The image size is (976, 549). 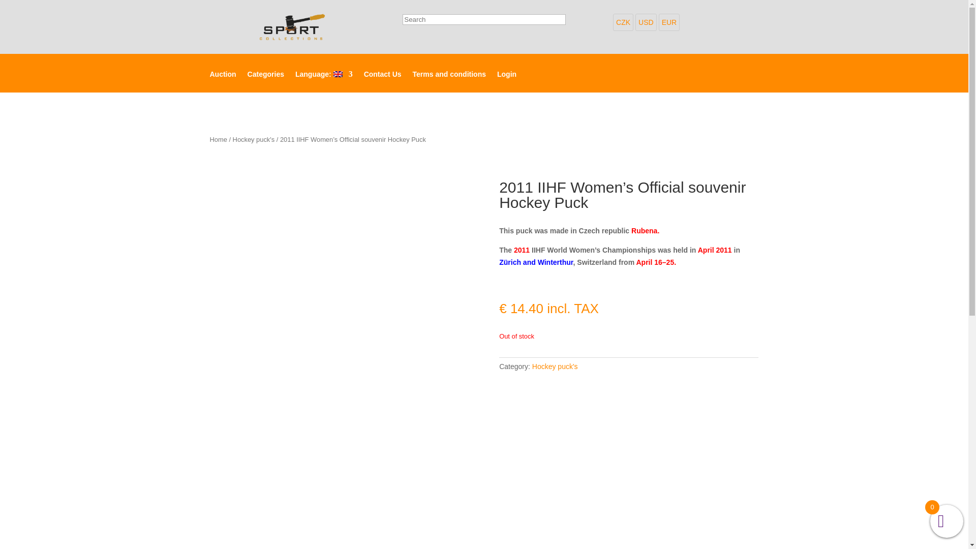 What do you see at coordinates (449, 81) in the screenshot?
I see `Terms and conditions` at bounding box center [449, 81].